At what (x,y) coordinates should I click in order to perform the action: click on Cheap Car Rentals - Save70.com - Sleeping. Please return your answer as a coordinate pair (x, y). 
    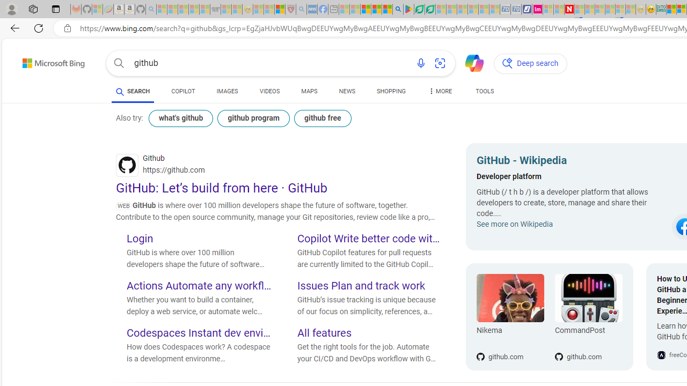
    Looking at the image, I should click on (505, 10).